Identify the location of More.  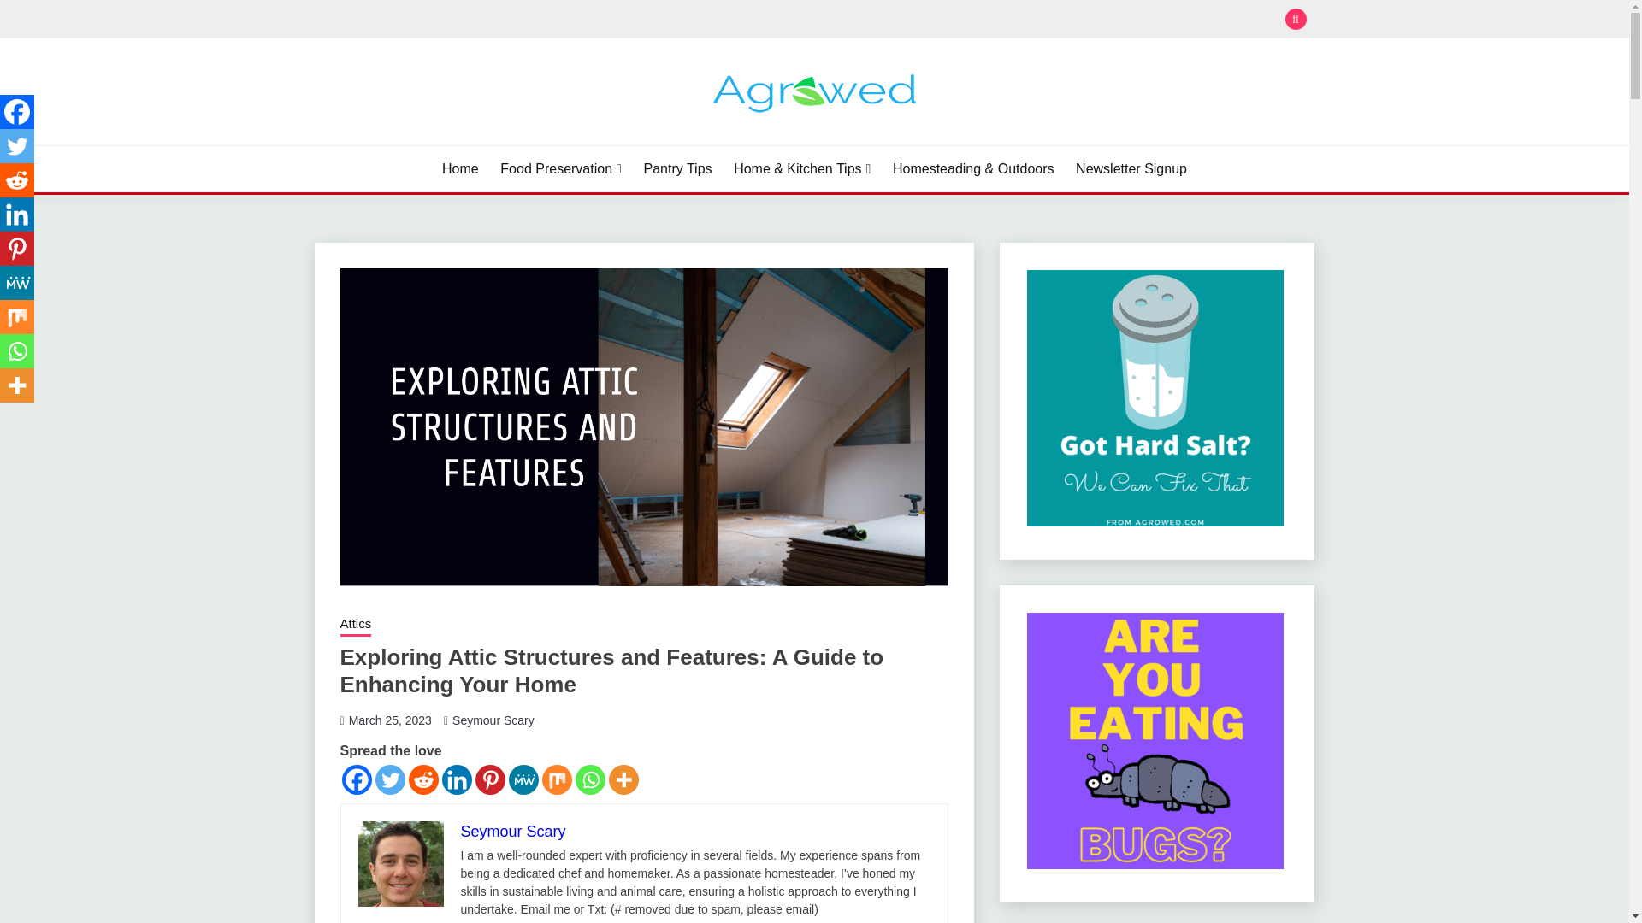
(623, 779).